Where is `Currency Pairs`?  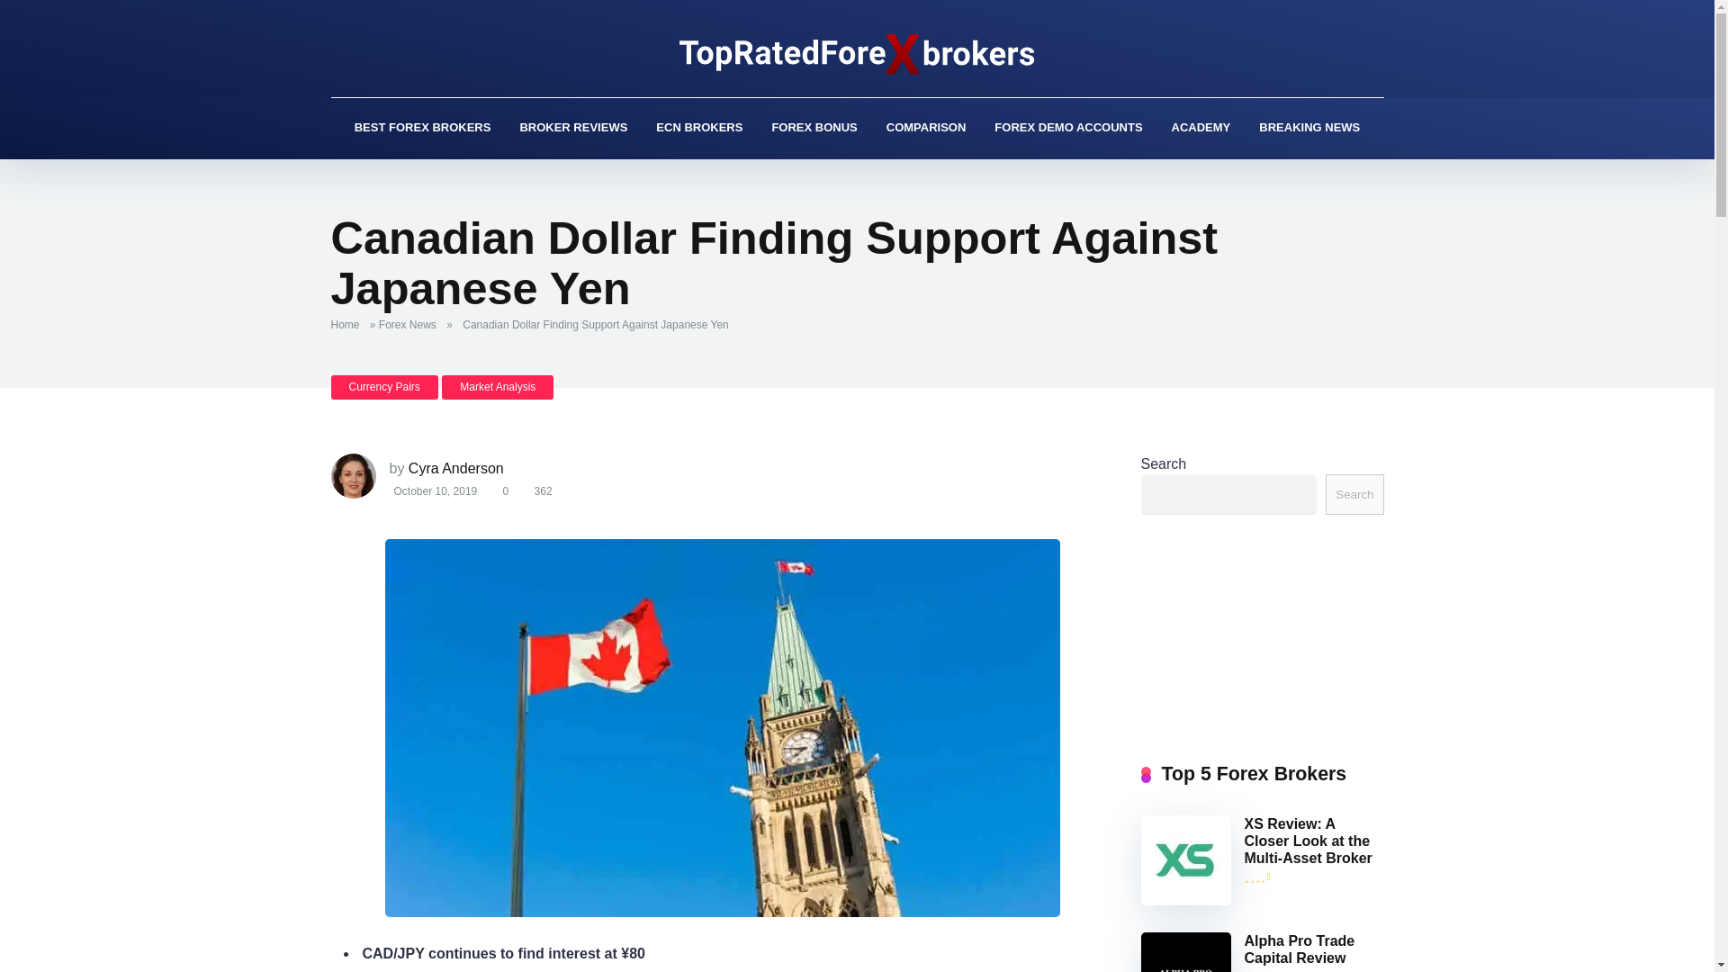 Currency Pairs is located at coordinates (385, 387).